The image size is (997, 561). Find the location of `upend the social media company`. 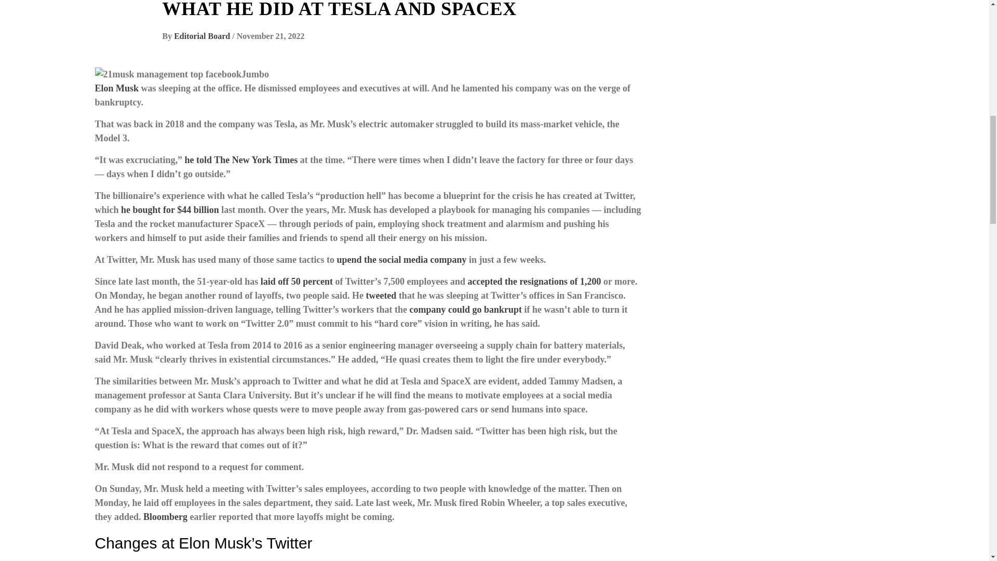

upend the social media company is located at coordinates (401, 260).